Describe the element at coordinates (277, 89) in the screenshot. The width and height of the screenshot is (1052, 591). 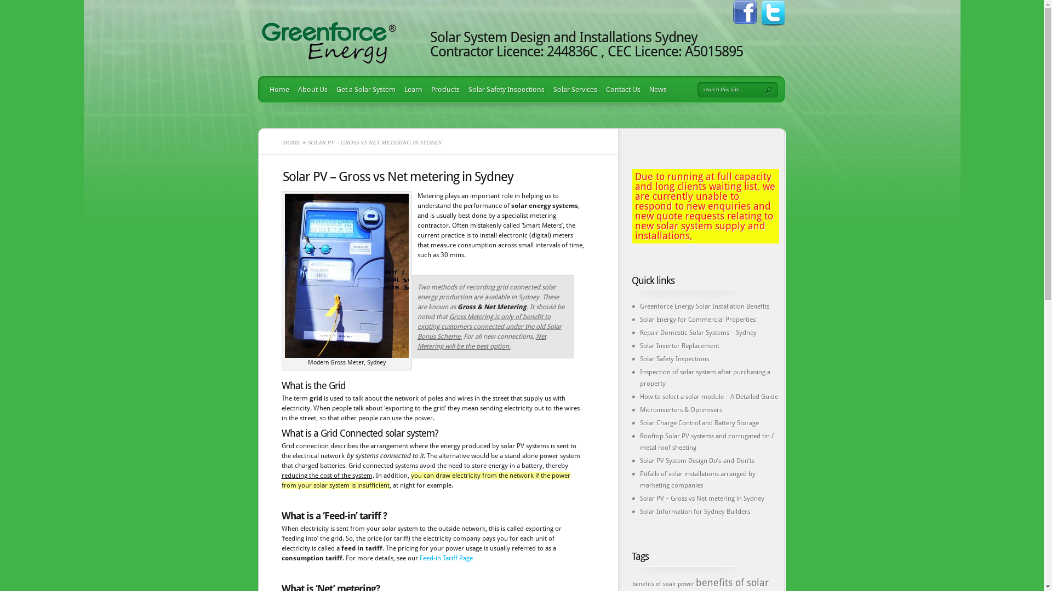
I see `Home` at that location.